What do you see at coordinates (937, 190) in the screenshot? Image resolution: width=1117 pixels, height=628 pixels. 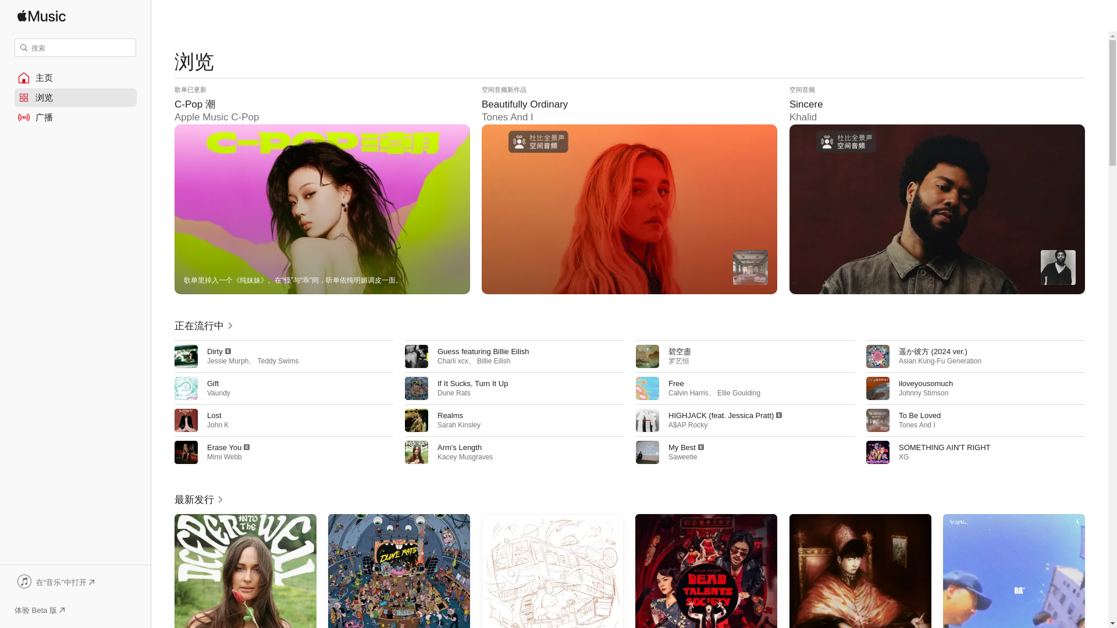 I see `Sincere` at bounding box center [937, 190].